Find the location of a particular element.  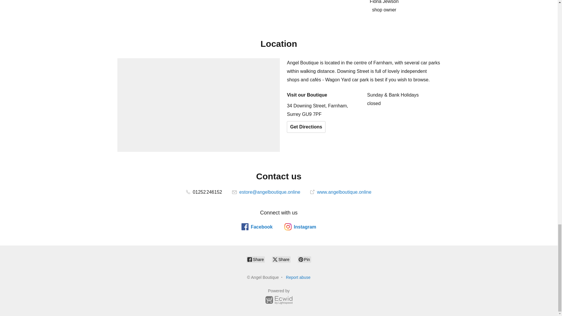

www.angelboutique.online is located at coordinates (340, 192).